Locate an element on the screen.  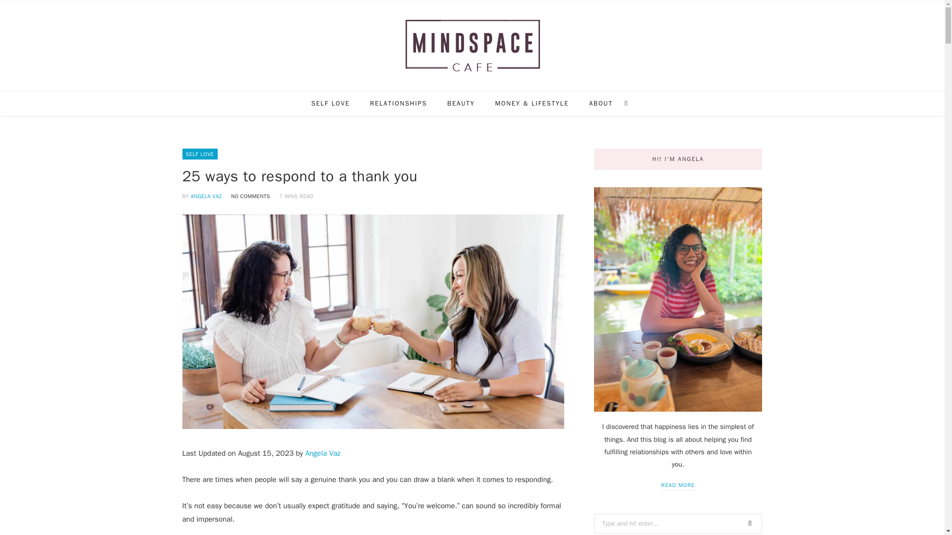
NO COMMENTS is located at coordinates (251, 196).